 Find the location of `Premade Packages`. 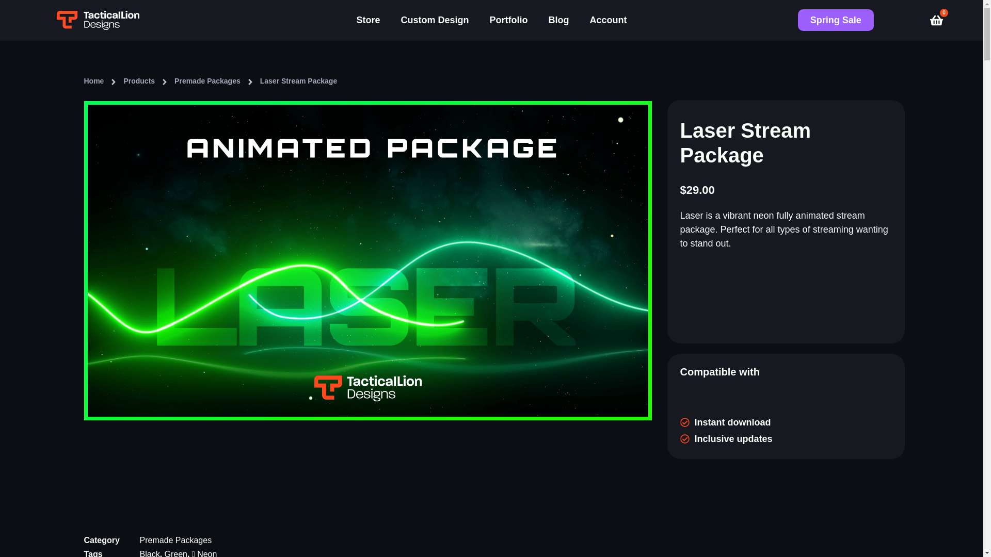

Premade Packages is located at coordinates (175, 540).